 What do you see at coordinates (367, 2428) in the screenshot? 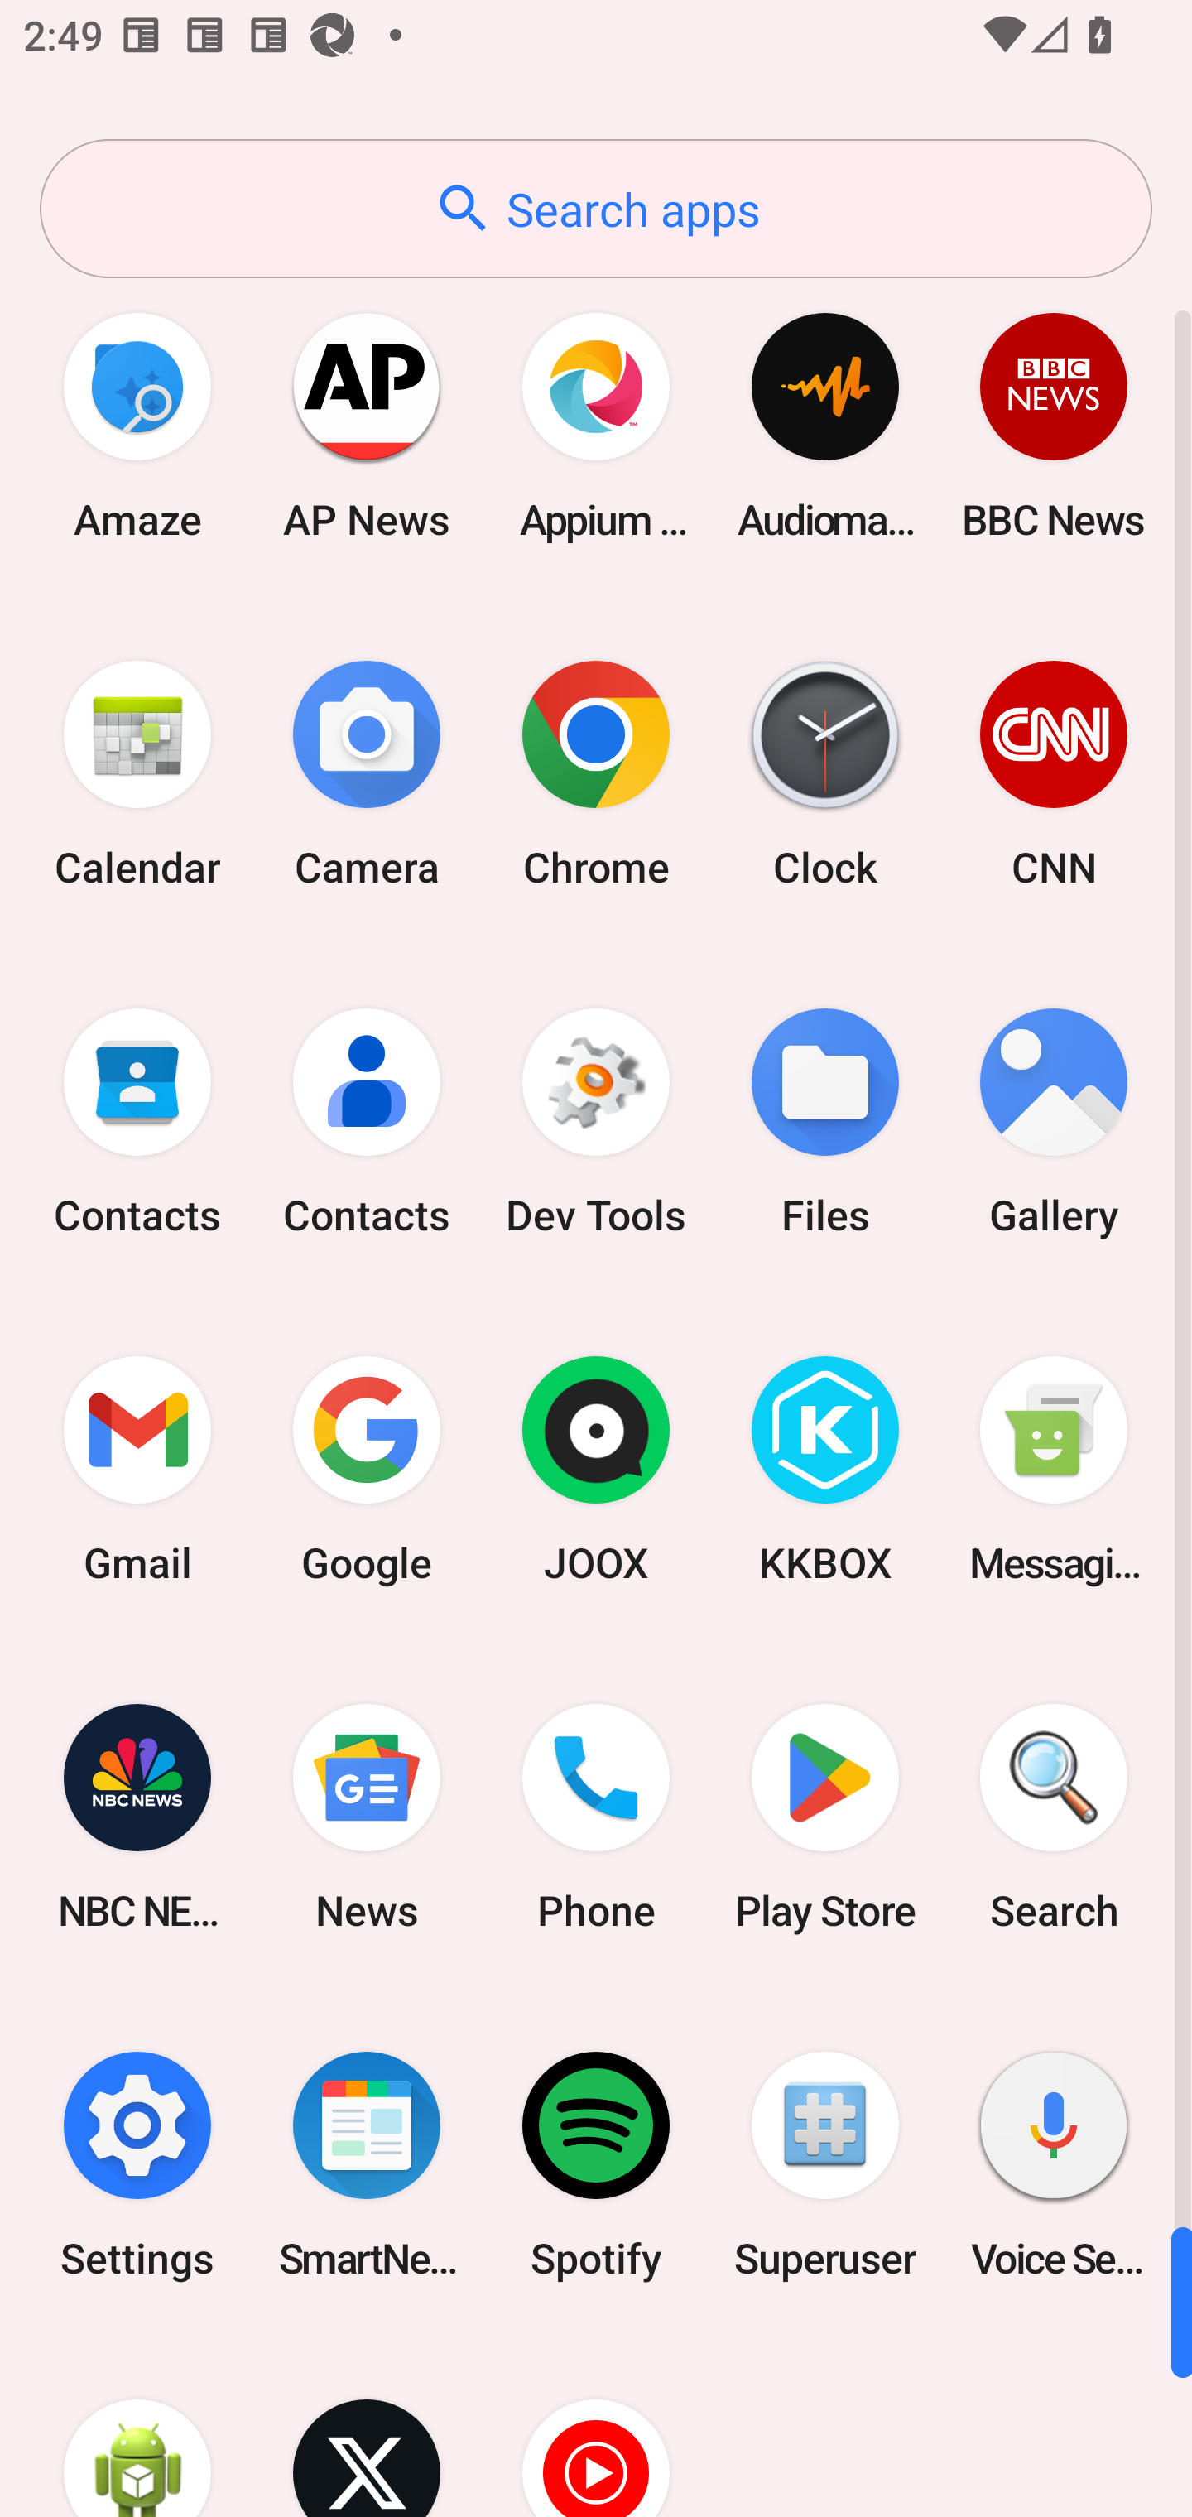
I see `X` at bounding box center [367, 2428].